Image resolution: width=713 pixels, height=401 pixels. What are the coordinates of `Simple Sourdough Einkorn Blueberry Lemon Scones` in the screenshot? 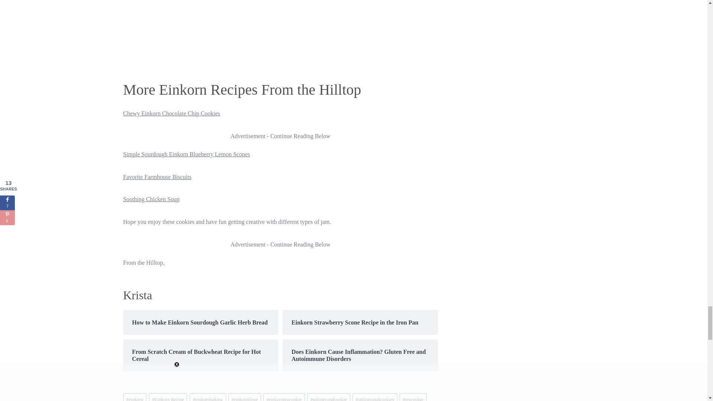 It's located at (186, 154).